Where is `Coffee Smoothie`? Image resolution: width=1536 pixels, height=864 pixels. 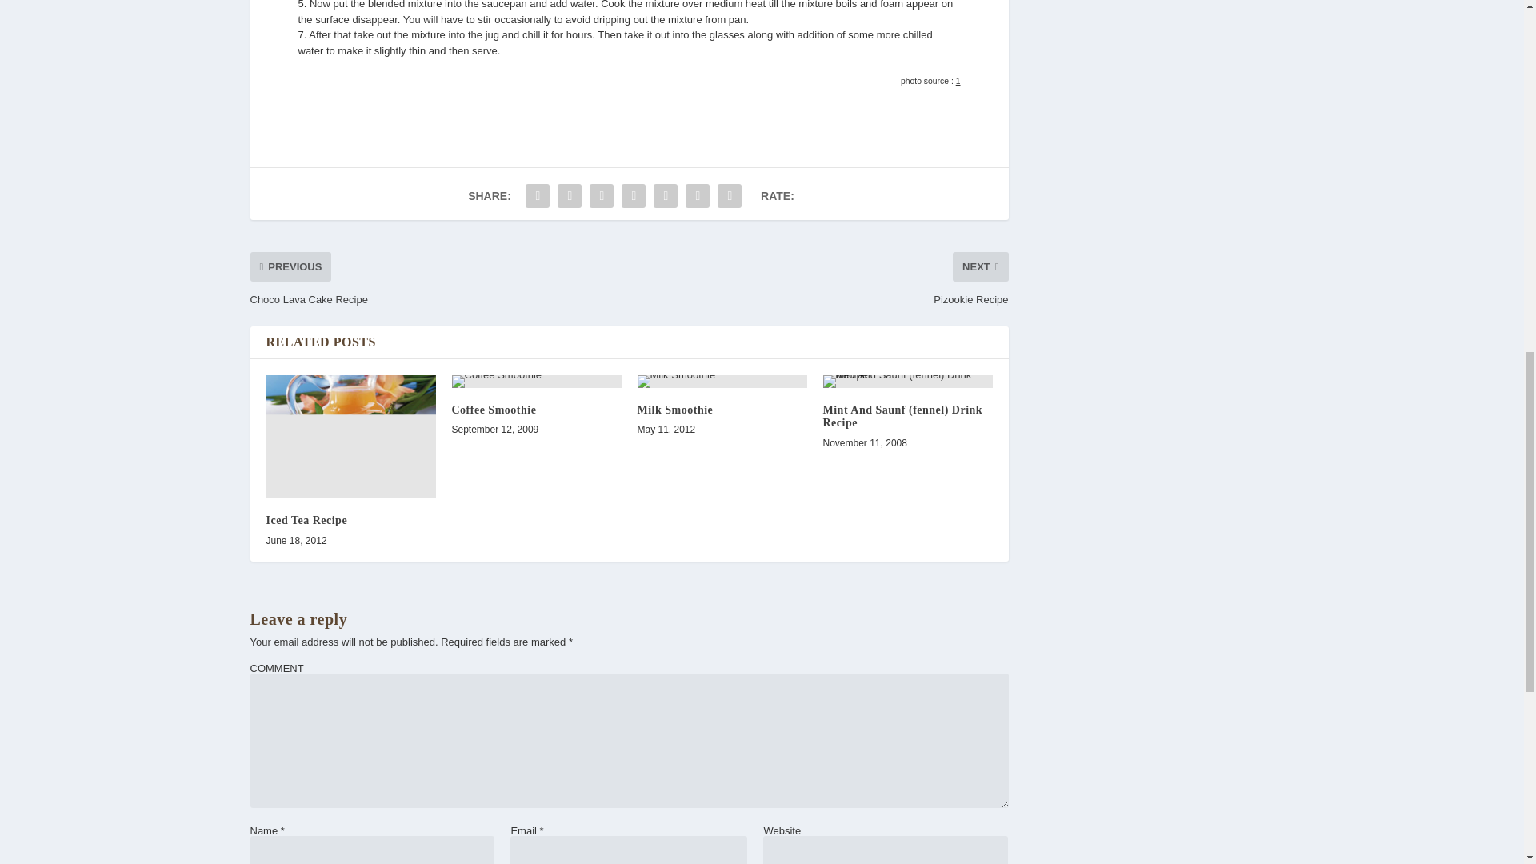
Coffee Smoothie is located at coordinates (536, 381).